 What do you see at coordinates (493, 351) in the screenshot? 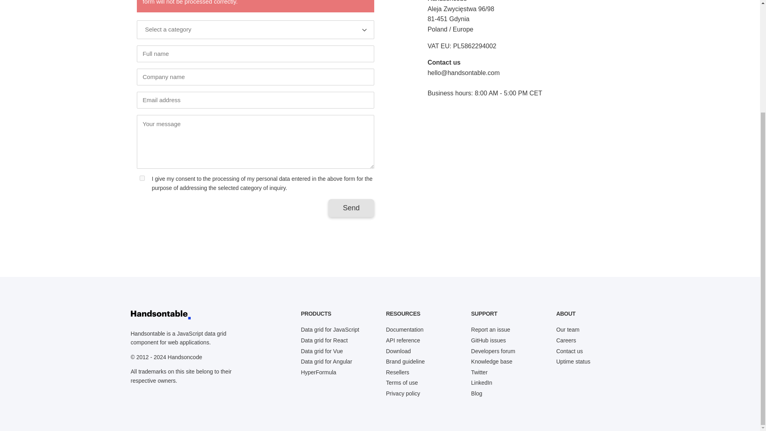
I see `Developers forum` at bounding box center [493, 351].